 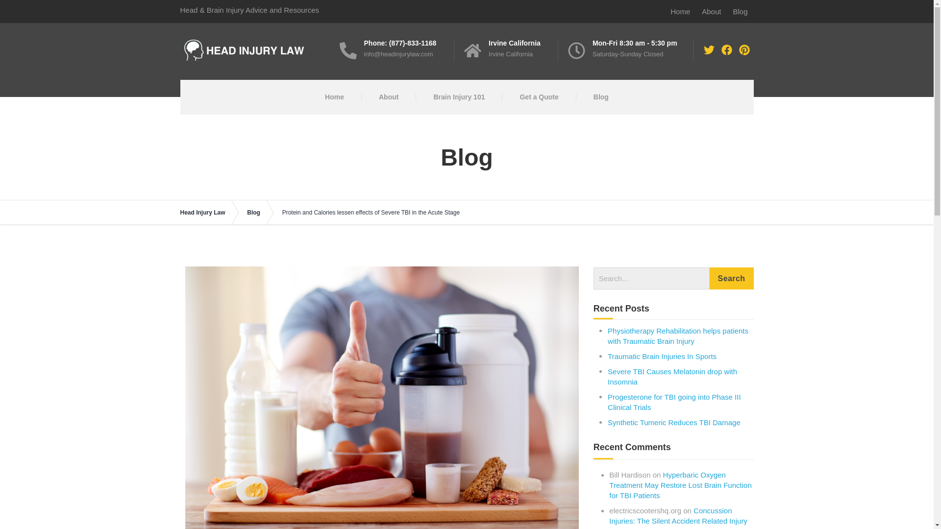 What do you see at coordinates (680, 11) in the screenshot?
I see `Home` at bounding box center [680, 11].